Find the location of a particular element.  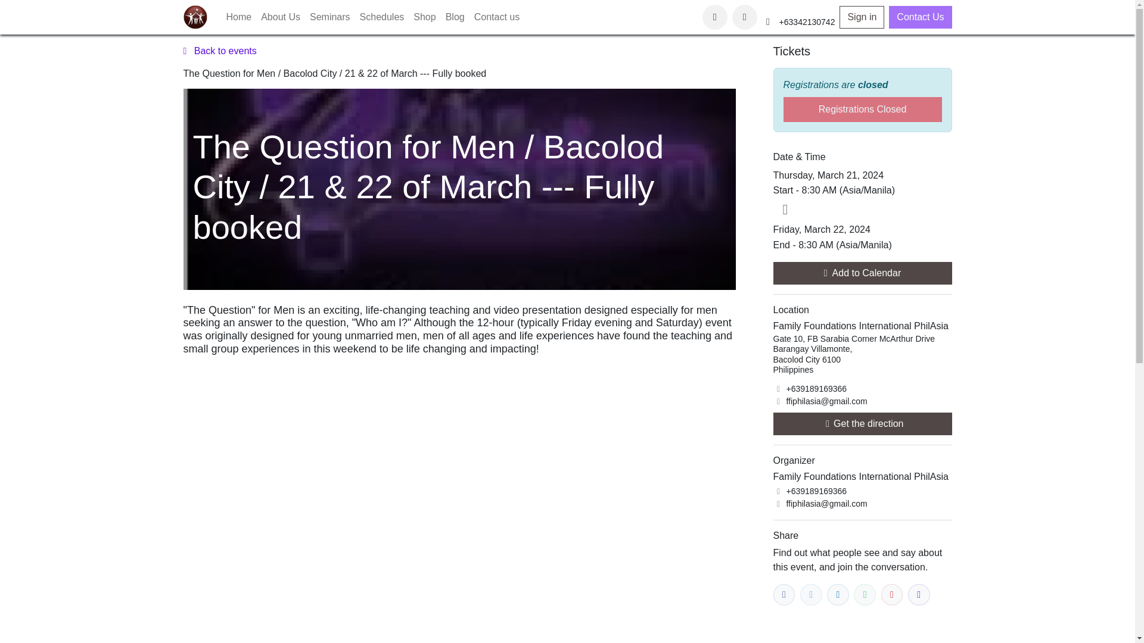

Add to Calendar is located at coordinates (862, 273).